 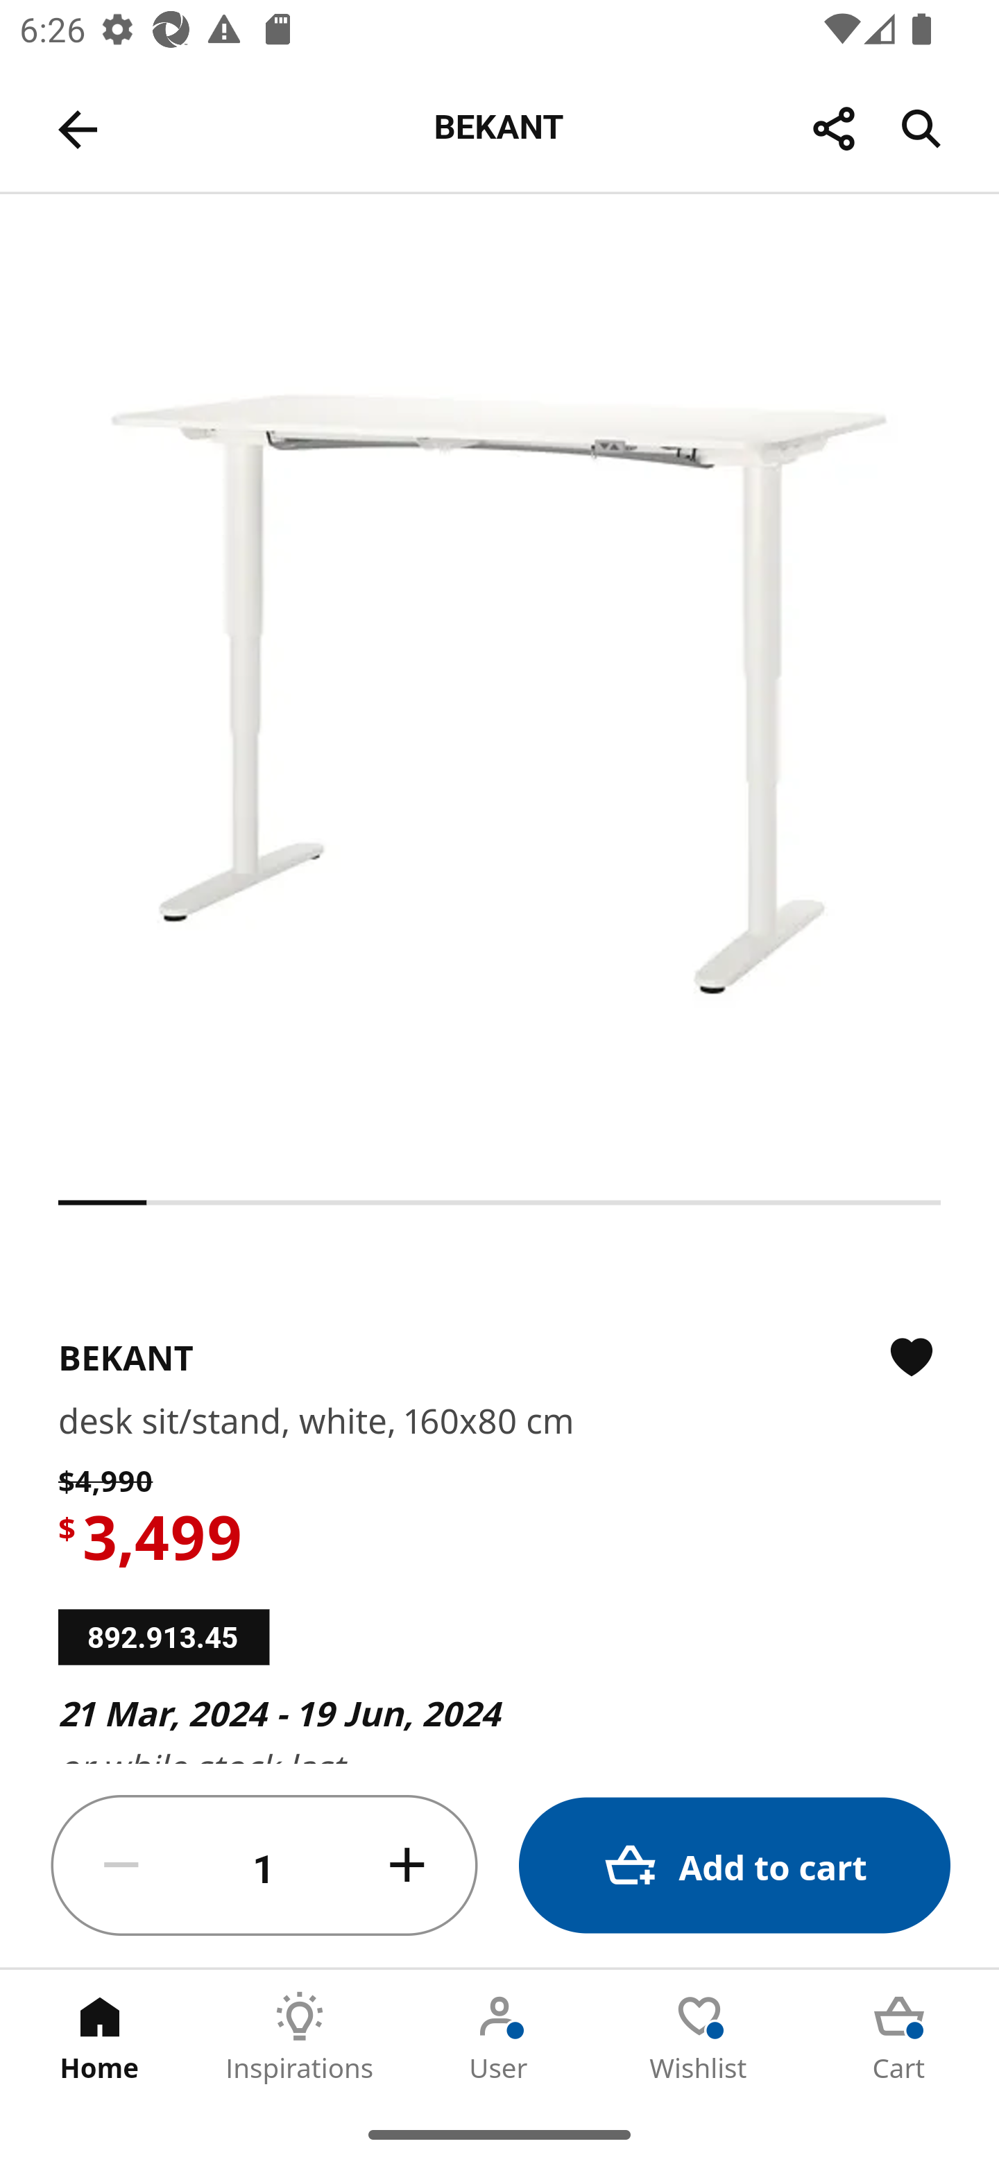 What do you see at coordinates (300, 2037) in the screenshot?
I see `Inspirations
Tab 2 of 5` at bounding box center [300, 2037].